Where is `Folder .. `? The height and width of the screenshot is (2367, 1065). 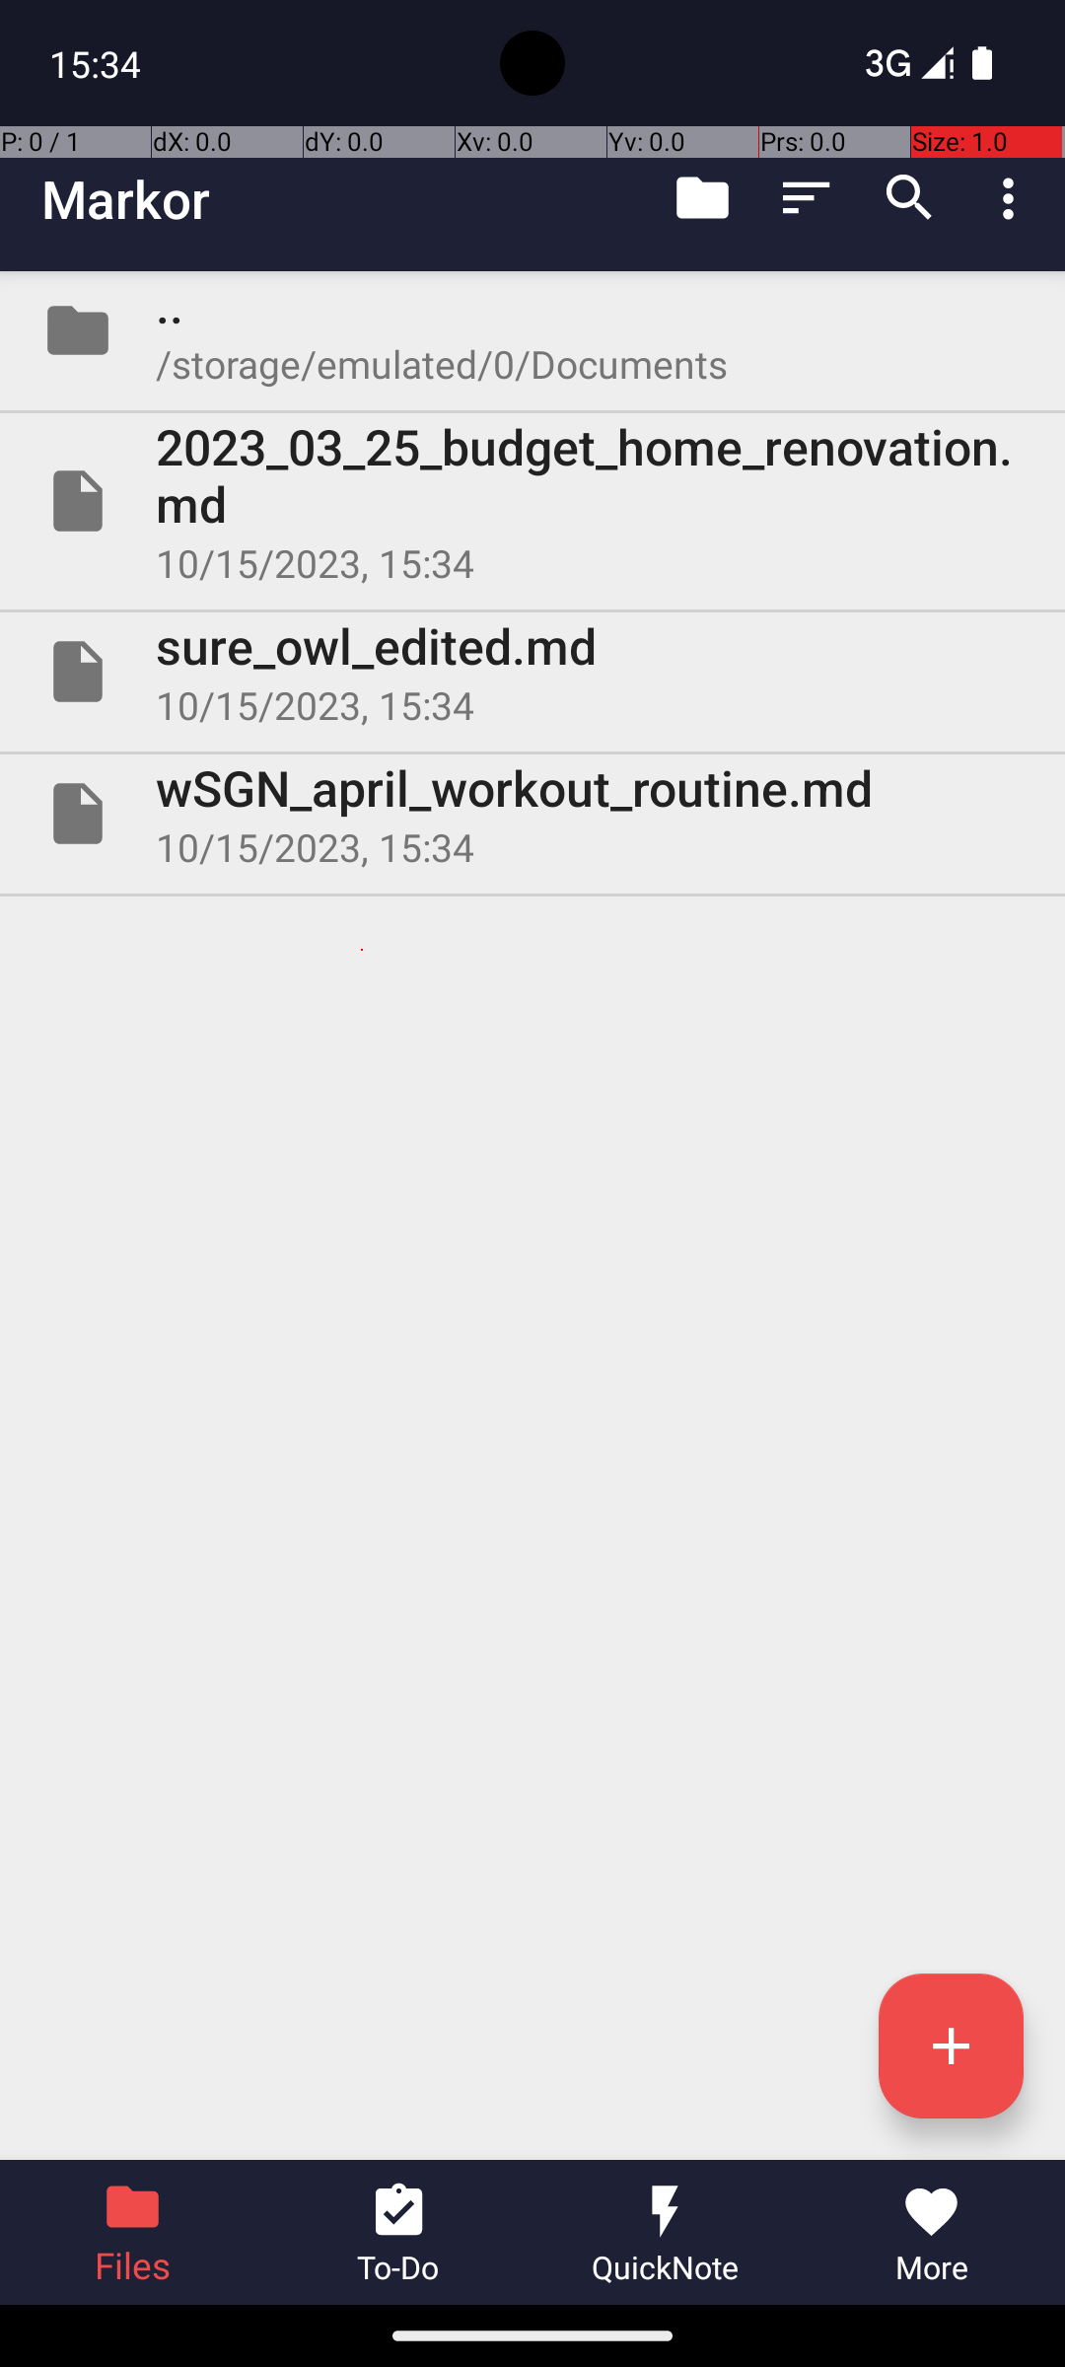 Folder ..  is located at coordinates (532, 330).